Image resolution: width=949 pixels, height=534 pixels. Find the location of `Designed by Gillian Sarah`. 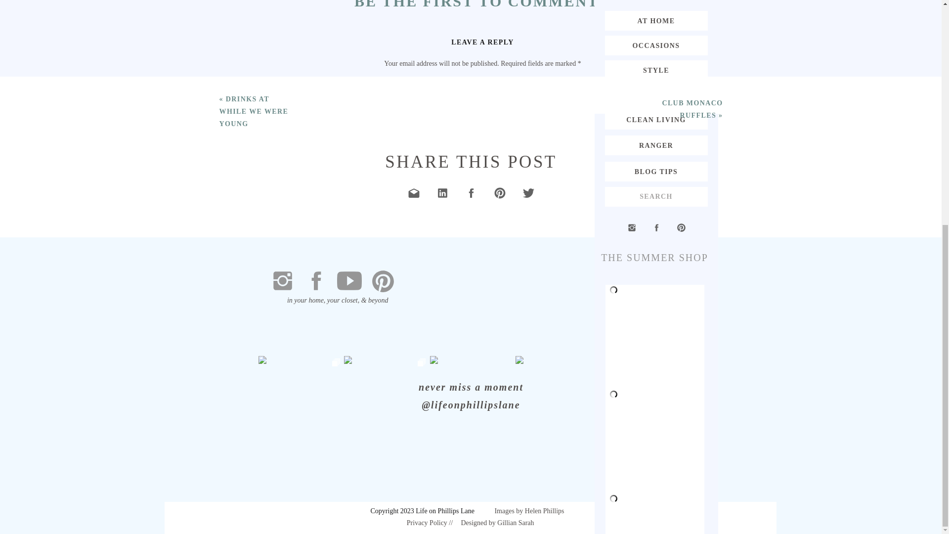

Designed by Gillian Sarah is located at coordinates (497, 523).